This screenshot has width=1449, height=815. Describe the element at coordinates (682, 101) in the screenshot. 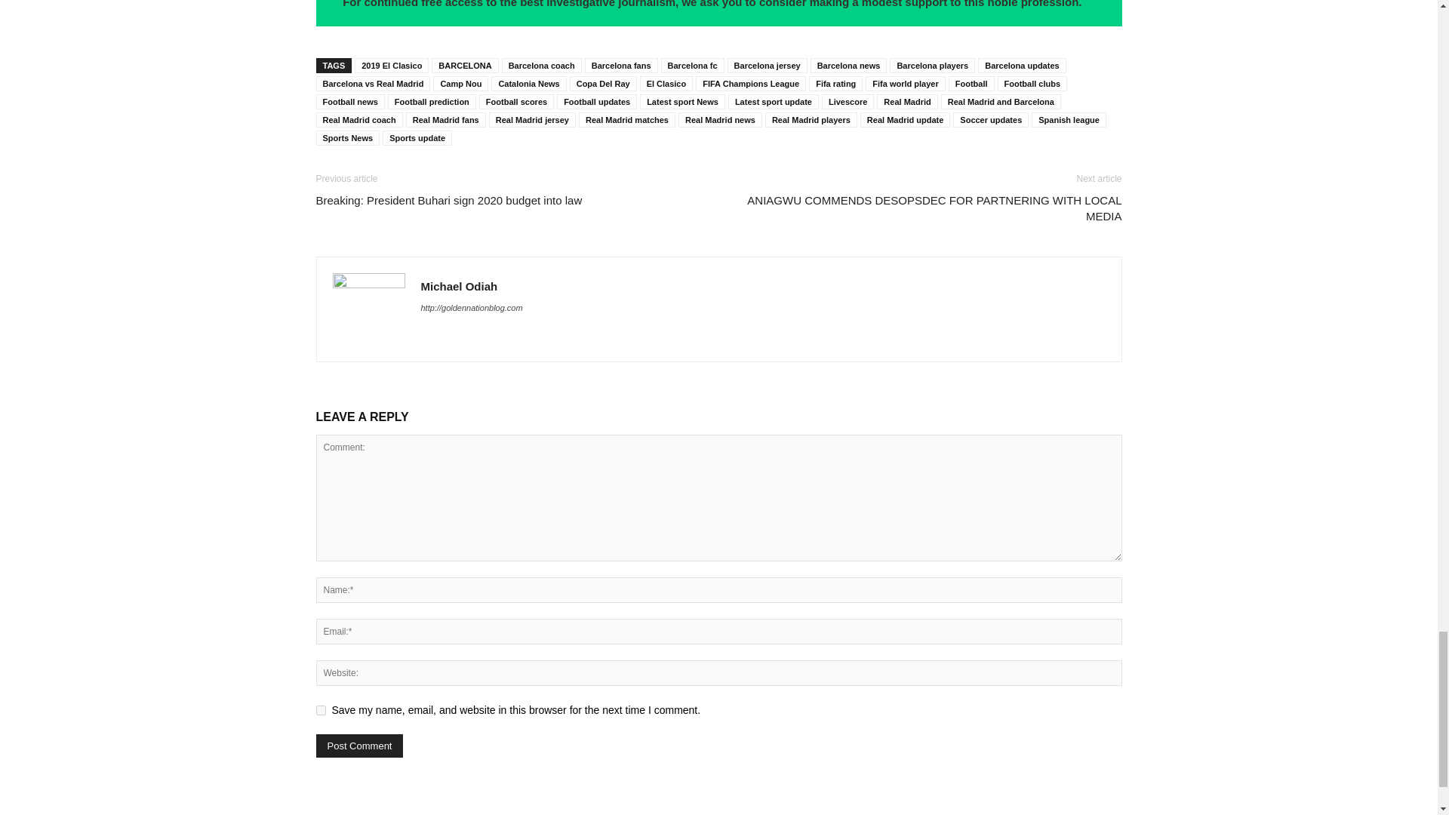

I see `Latest sport News` at that location.